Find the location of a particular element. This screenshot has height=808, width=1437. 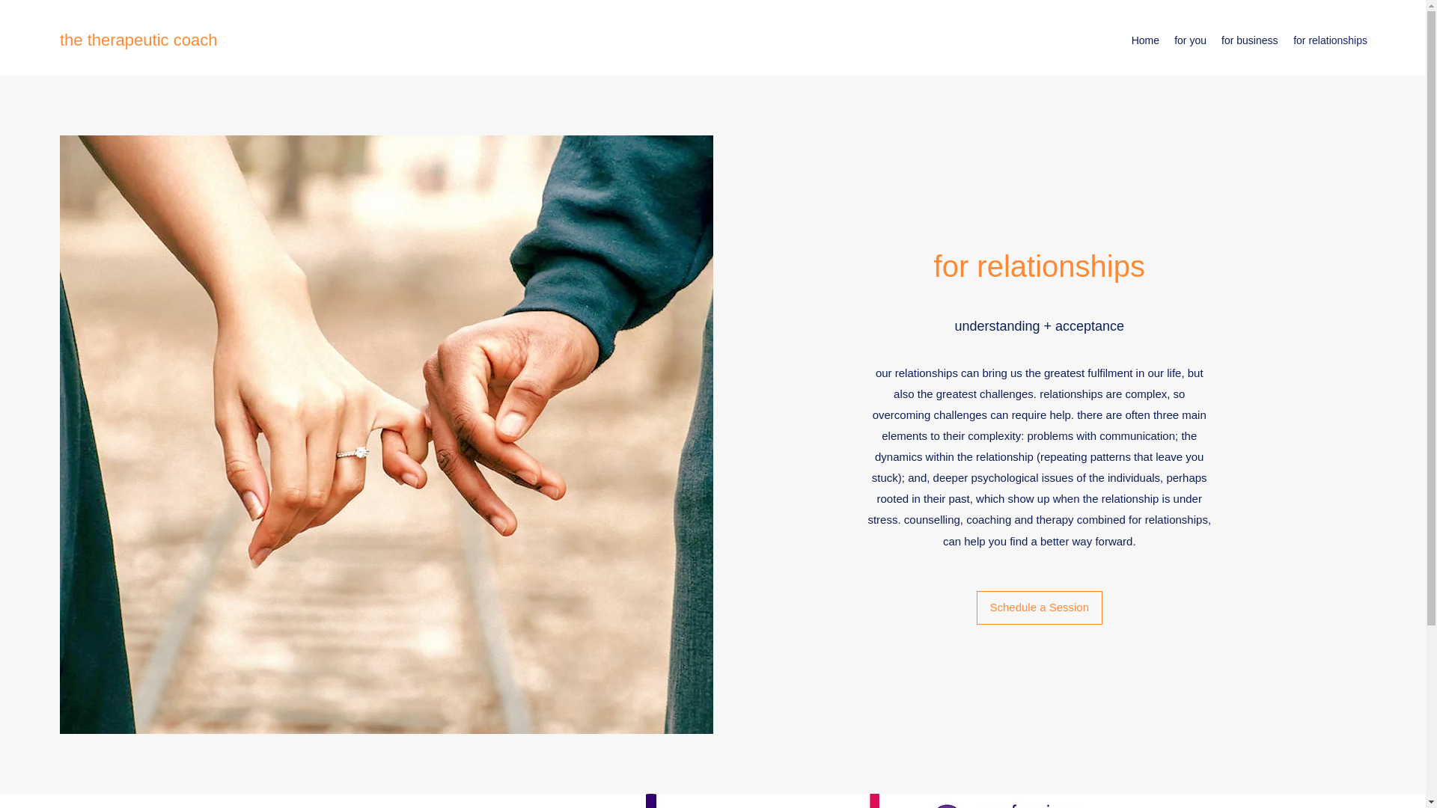

for you is located at coordinates (1190, 40).